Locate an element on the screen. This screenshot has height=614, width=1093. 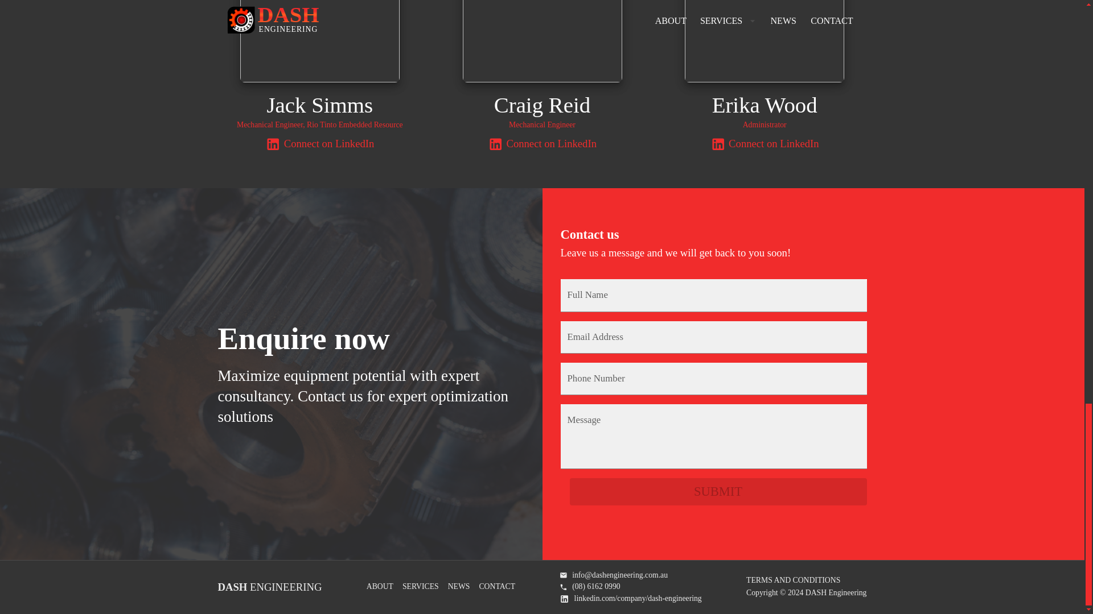
DASH ENGINEERING is located at coordinates (269, 587).